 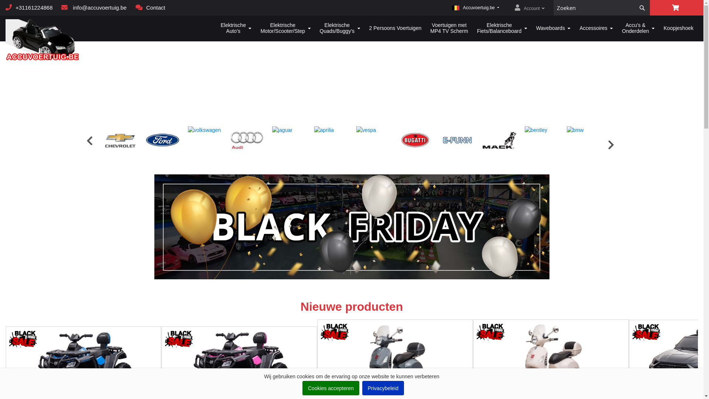 What do you see at coordinates (151, 7) in the screenshot?
I see `Contact` at bounding box center [151, 7].